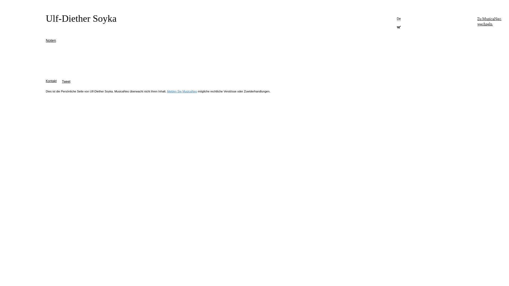  Describe the element at coordinates (51, 81) in the screenshot. I see `Kontakt` at that location.